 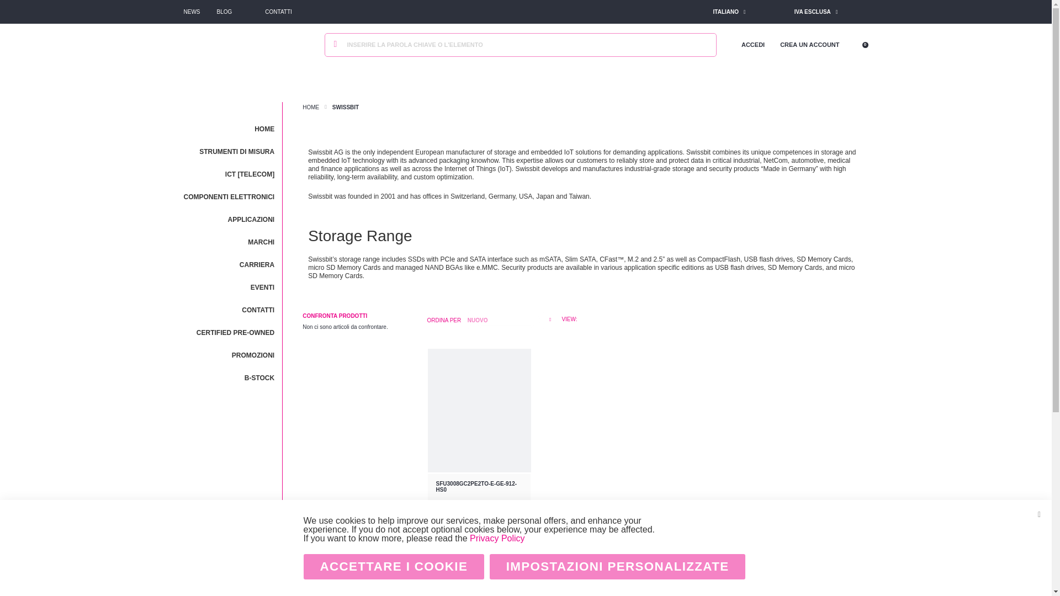 What do you see at coordinates (229, 151) in the screenshot?
I see `STRUMENTI DI MISURA` at bounding box center [229, 151].